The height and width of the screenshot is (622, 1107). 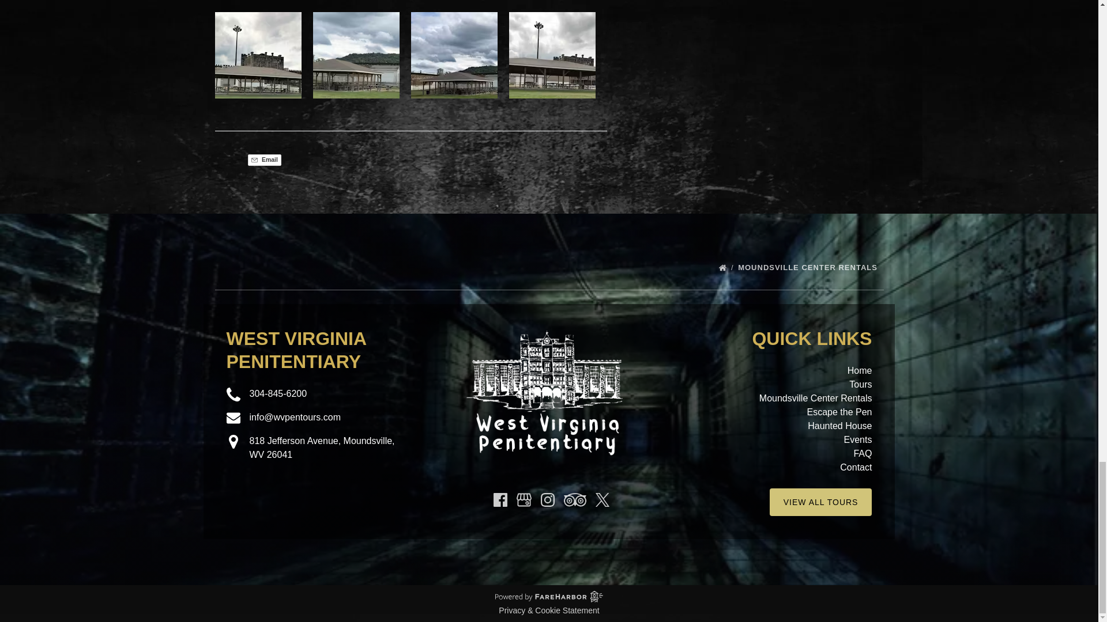 I want to click on Phone, so click(x=233, y=394).